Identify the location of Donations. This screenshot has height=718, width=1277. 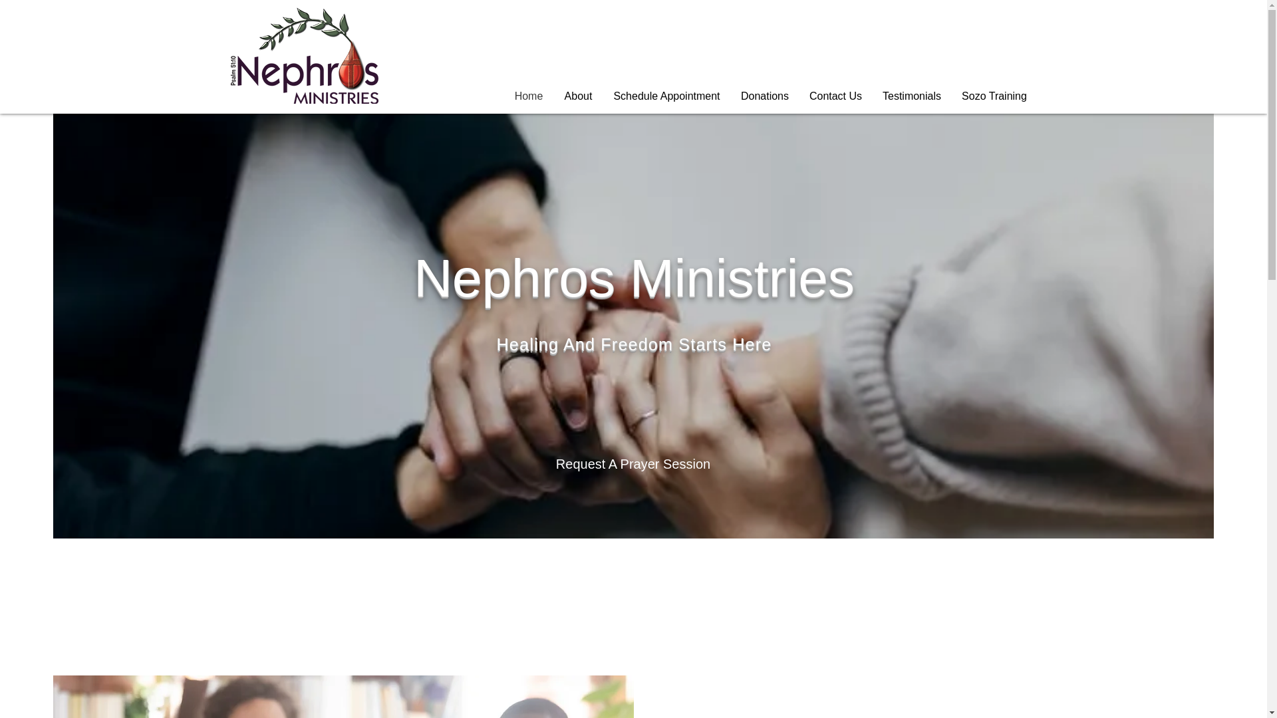
(765, 96).